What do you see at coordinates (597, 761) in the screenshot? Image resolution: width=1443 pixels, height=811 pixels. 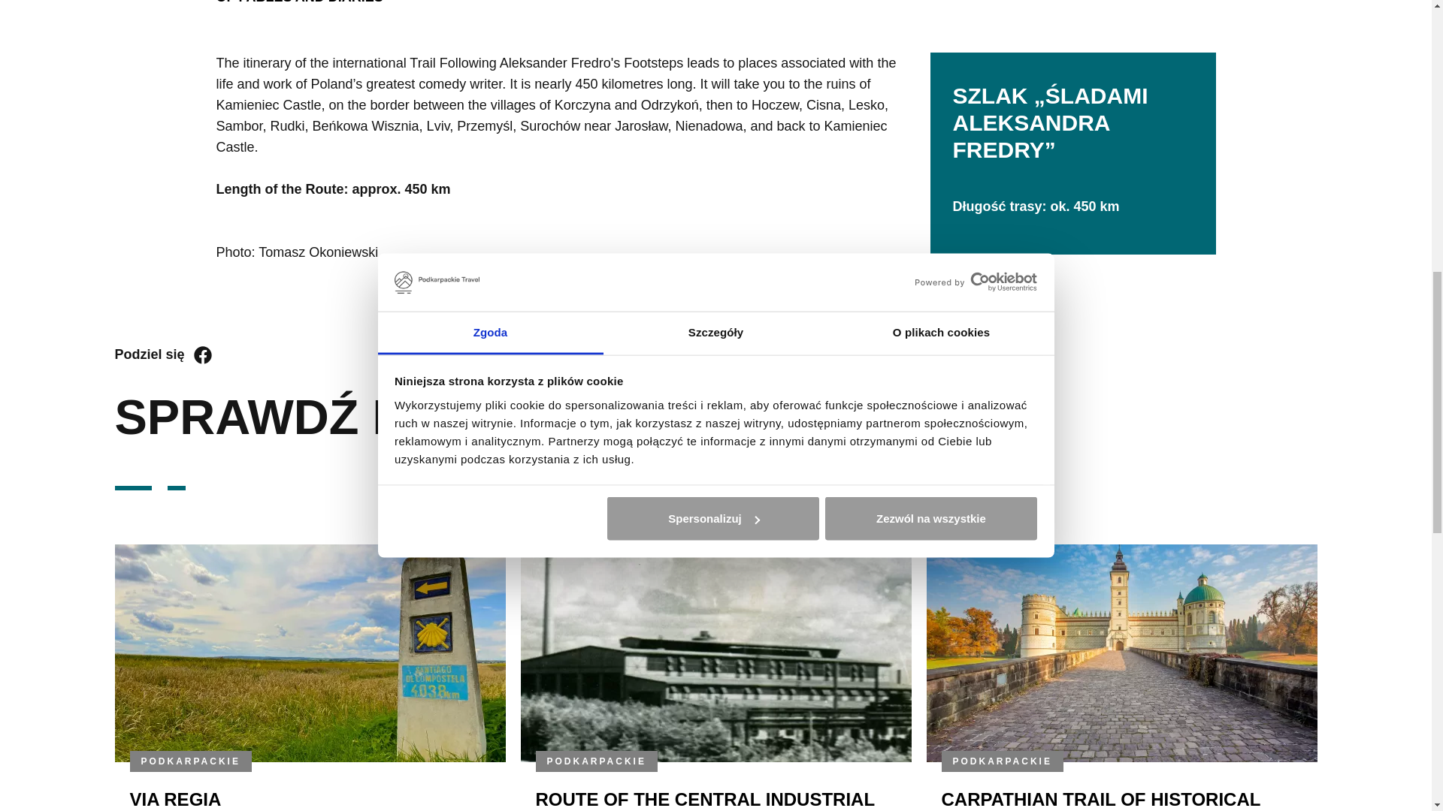 I see `Podkarpackie` at bounding box center [597, 761].